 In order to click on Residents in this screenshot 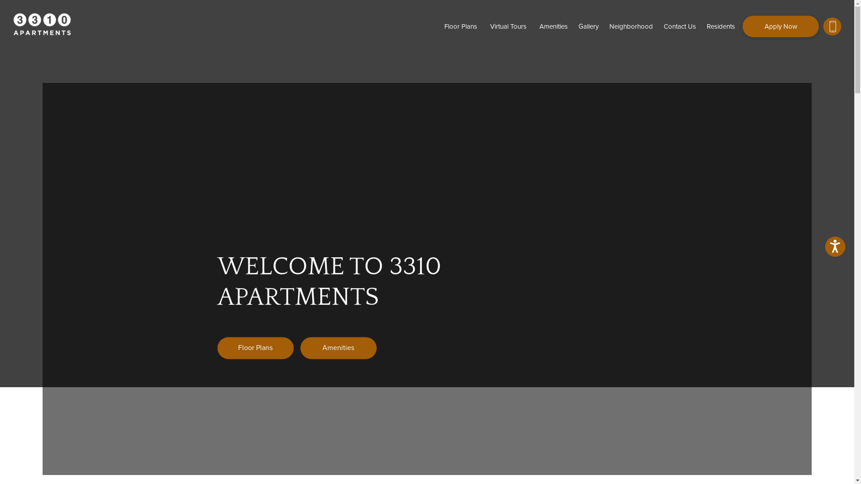, I will do `click(721, 26)`.